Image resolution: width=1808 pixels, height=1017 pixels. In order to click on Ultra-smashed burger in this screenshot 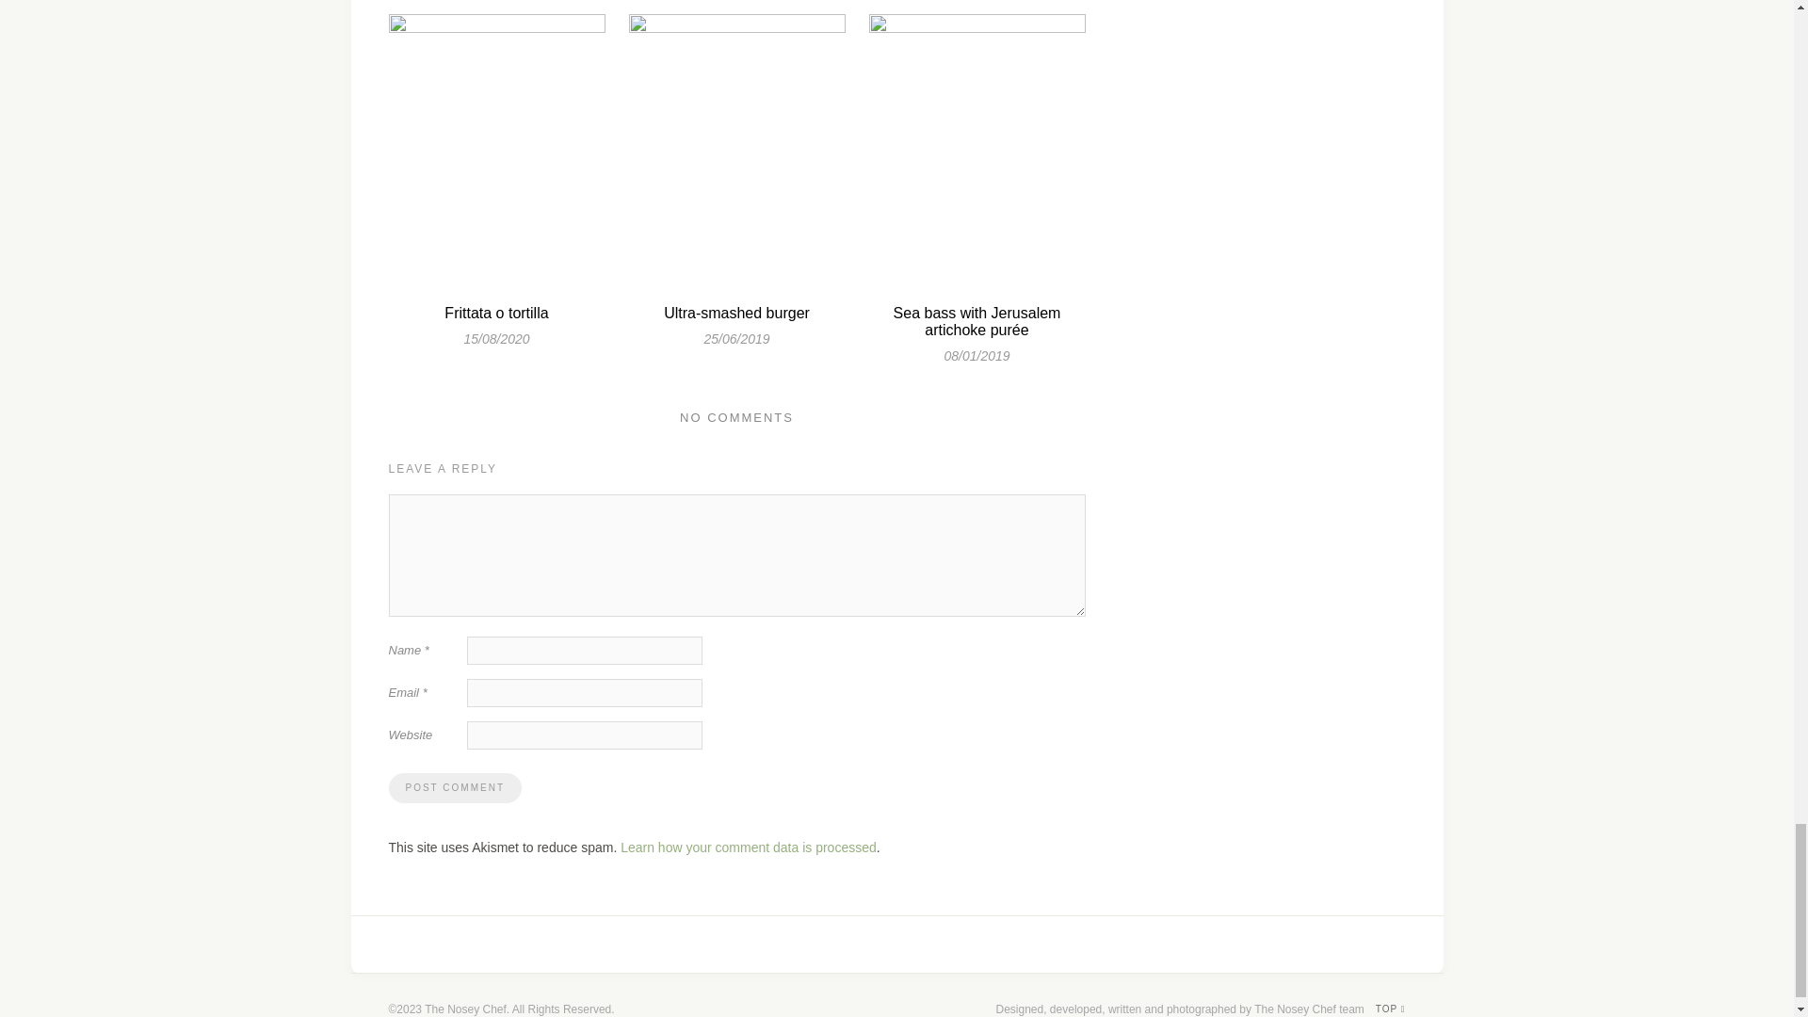, I will do `click(736, 313)`.